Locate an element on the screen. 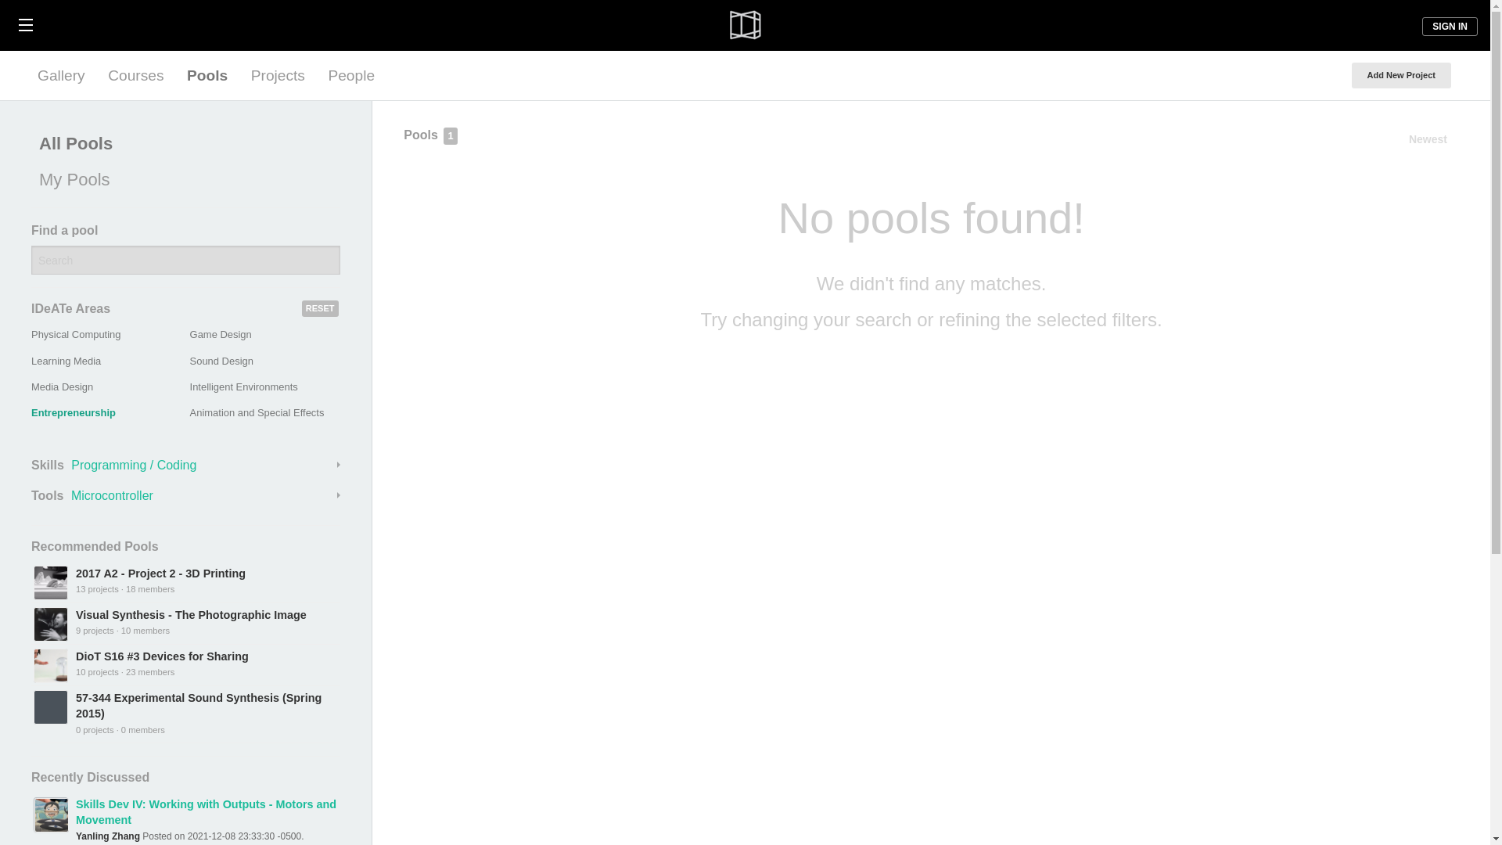 This screenshot has width=1502, height=845. Learning Media is located at coordinates (66, 360).